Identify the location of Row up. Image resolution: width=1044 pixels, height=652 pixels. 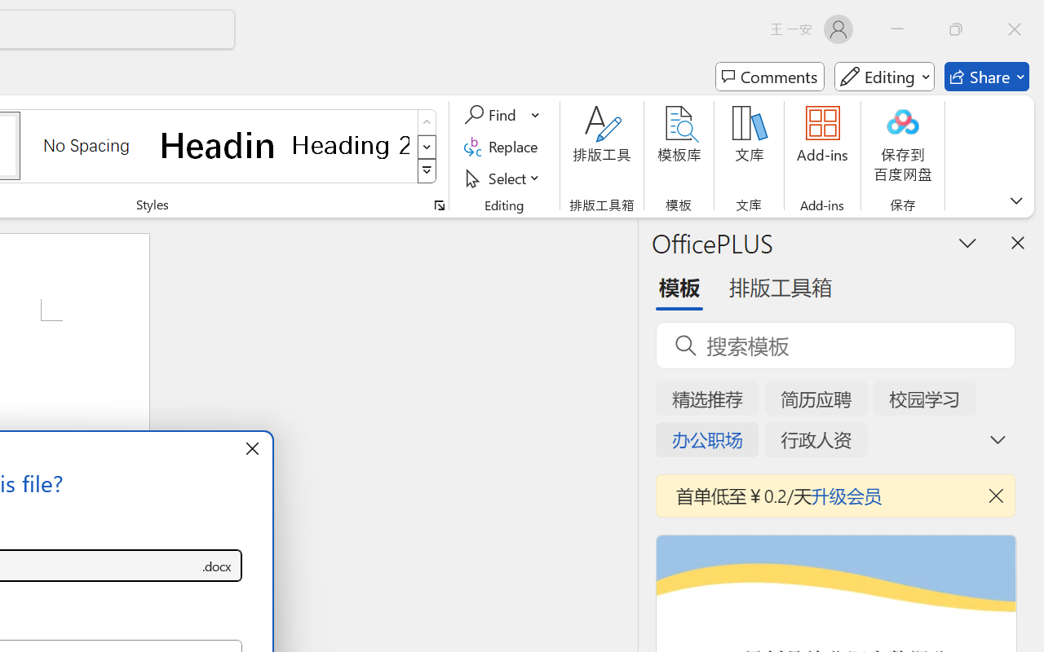
(427, 122).